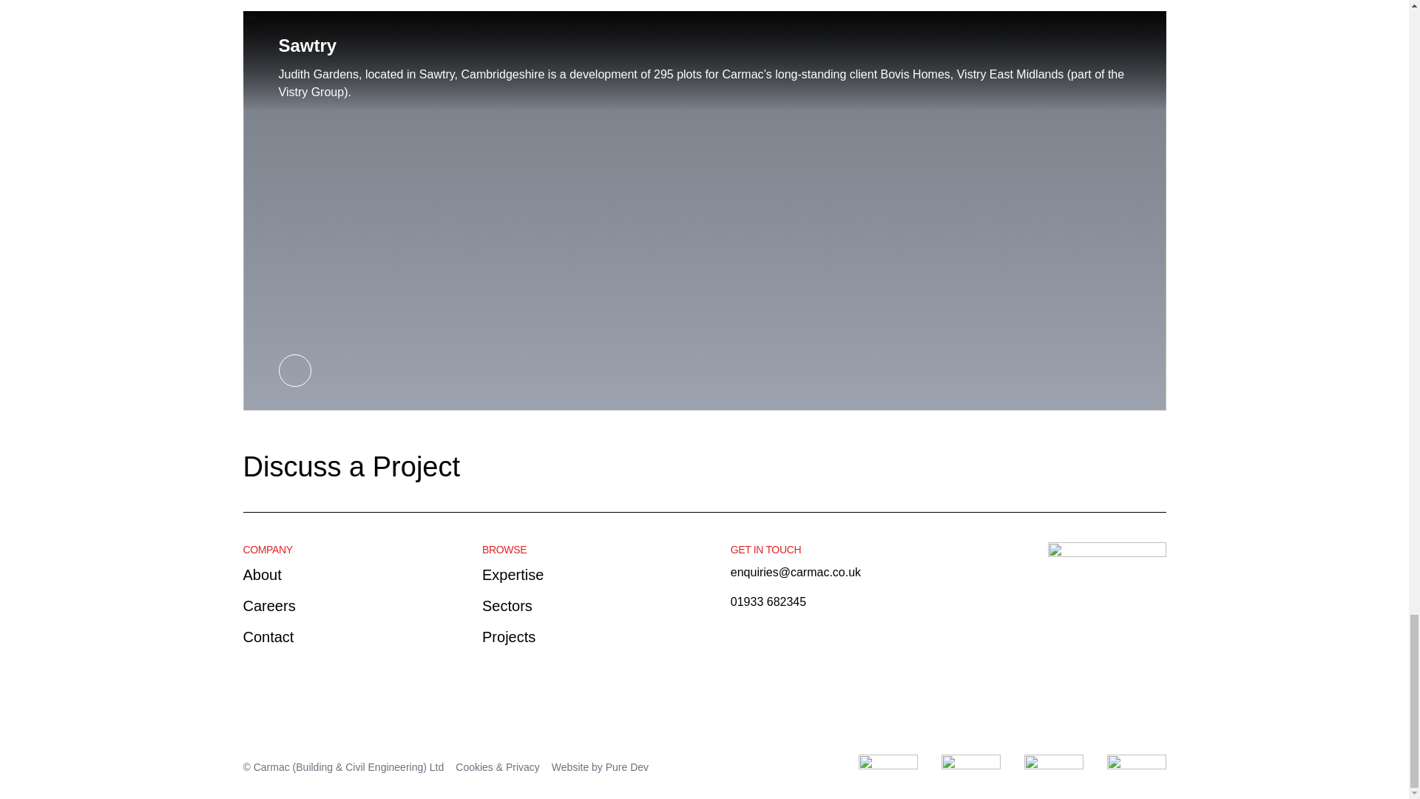  Describe the element at coordinates (269, 605) in the screenshot. I see `Careers` at that location.